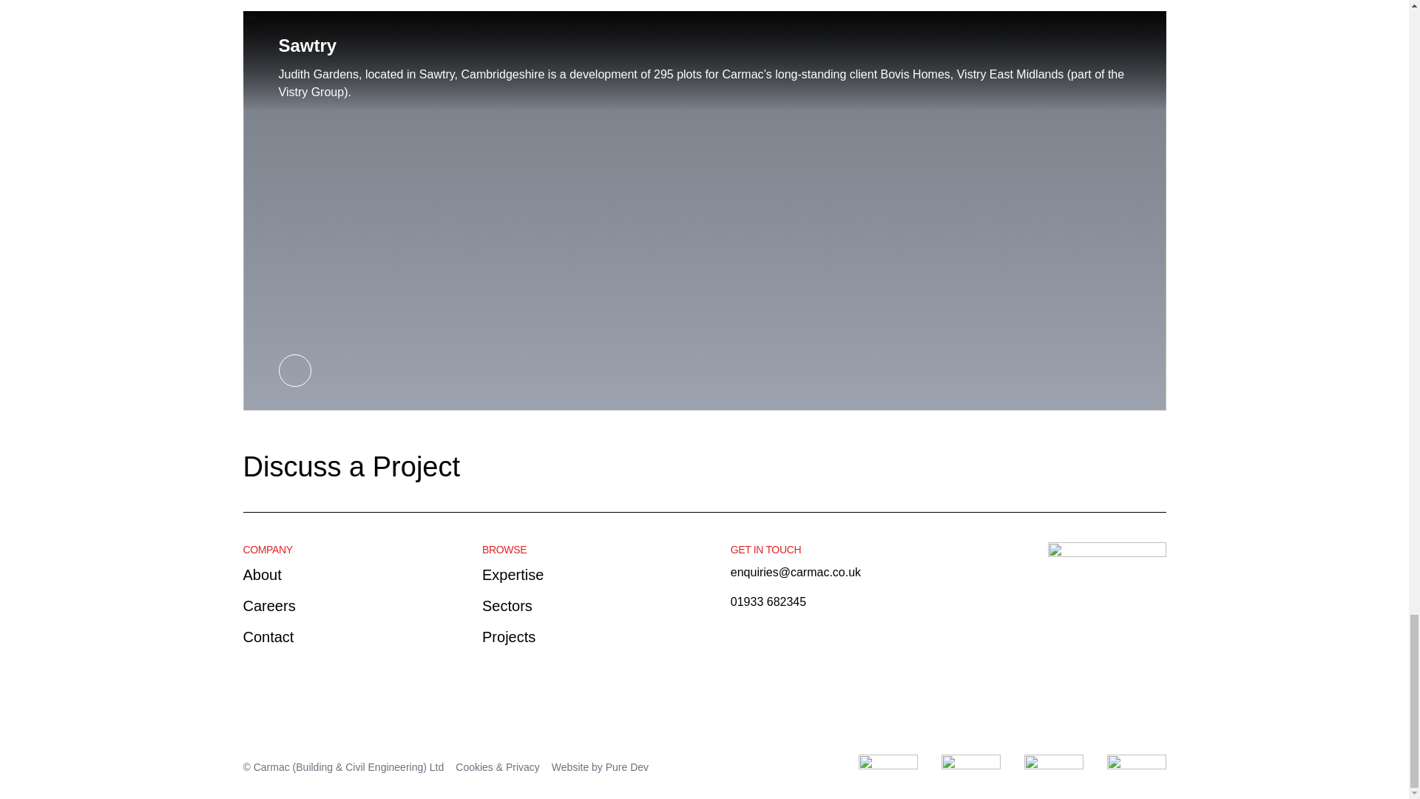  Describe the element at coordinates (269, 605) in the screenshot. I see `Careers` at that location.